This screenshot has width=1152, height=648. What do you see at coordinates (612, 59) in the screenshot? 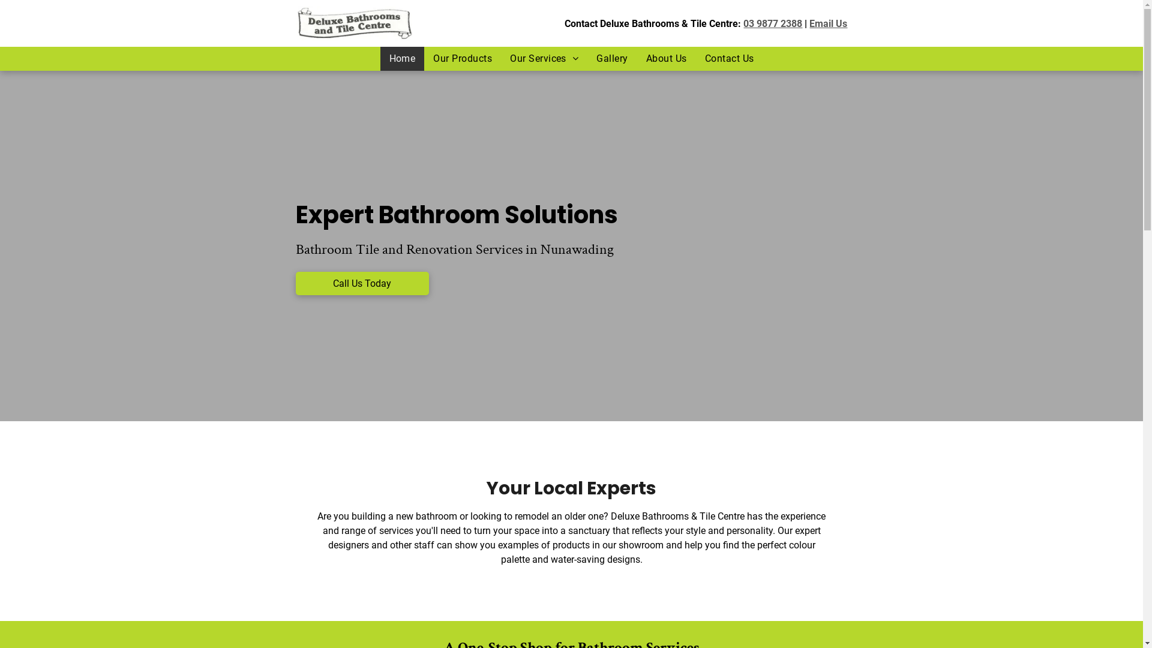
I see `Gallery` at bounding box center [612, 59].